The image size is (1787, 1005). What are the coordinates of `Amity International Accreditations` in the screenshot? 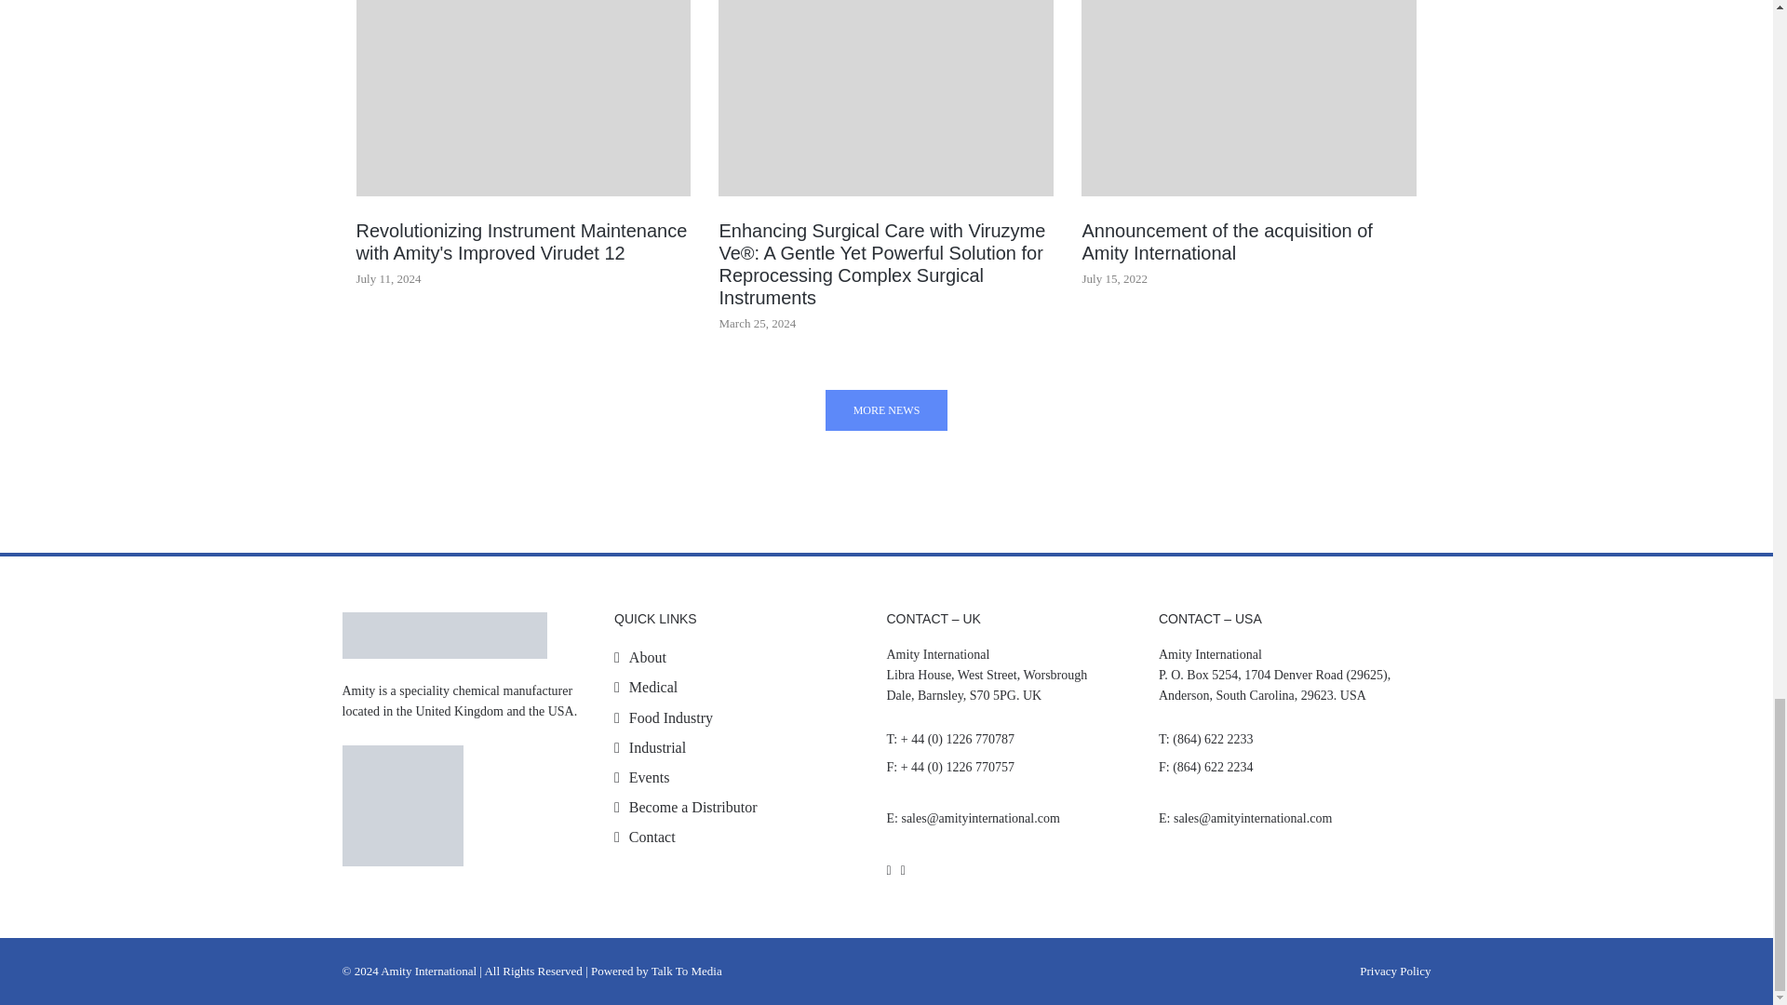 It's located at (402, 836).